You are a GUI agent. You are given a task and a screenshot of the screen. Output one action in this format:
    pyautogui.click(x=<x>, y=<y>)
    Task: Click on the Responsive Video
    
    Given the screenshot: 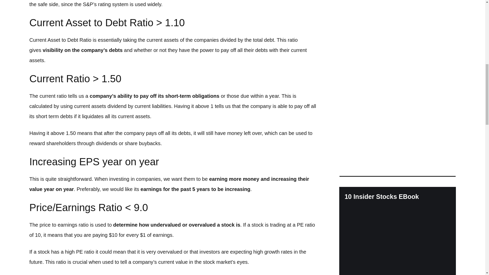 What is the action you would take?
    pyautogui.click(x=398, y=11)
    